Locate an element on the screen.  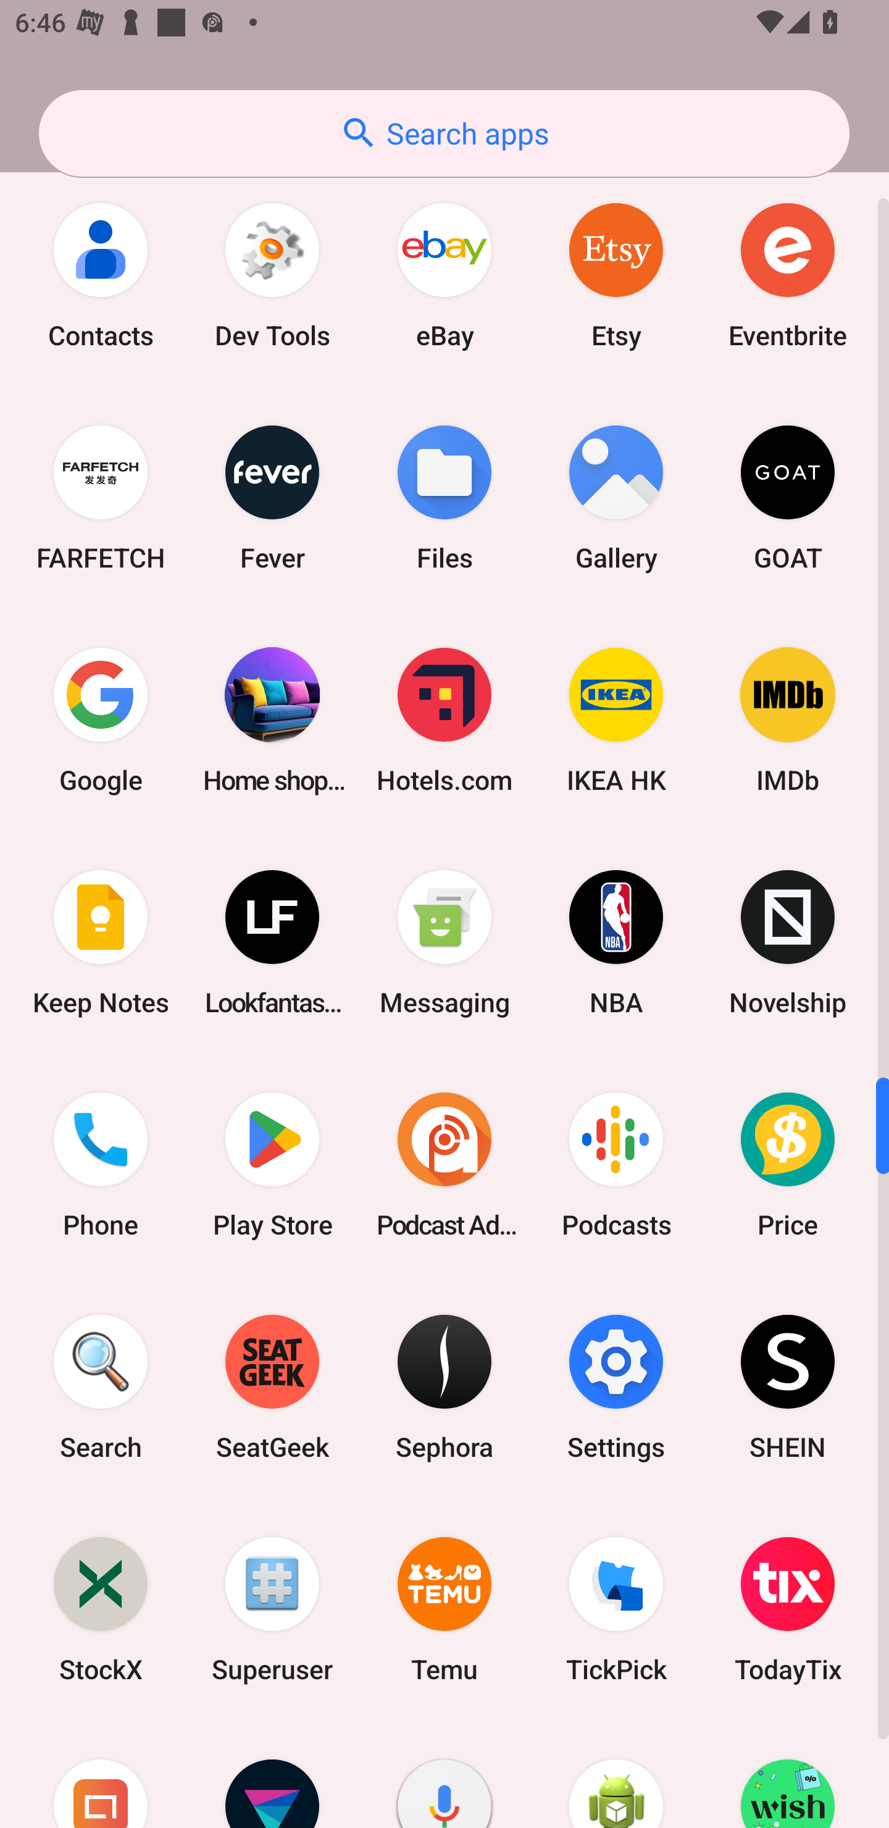
IMDb is located at coordinates (788, 720).